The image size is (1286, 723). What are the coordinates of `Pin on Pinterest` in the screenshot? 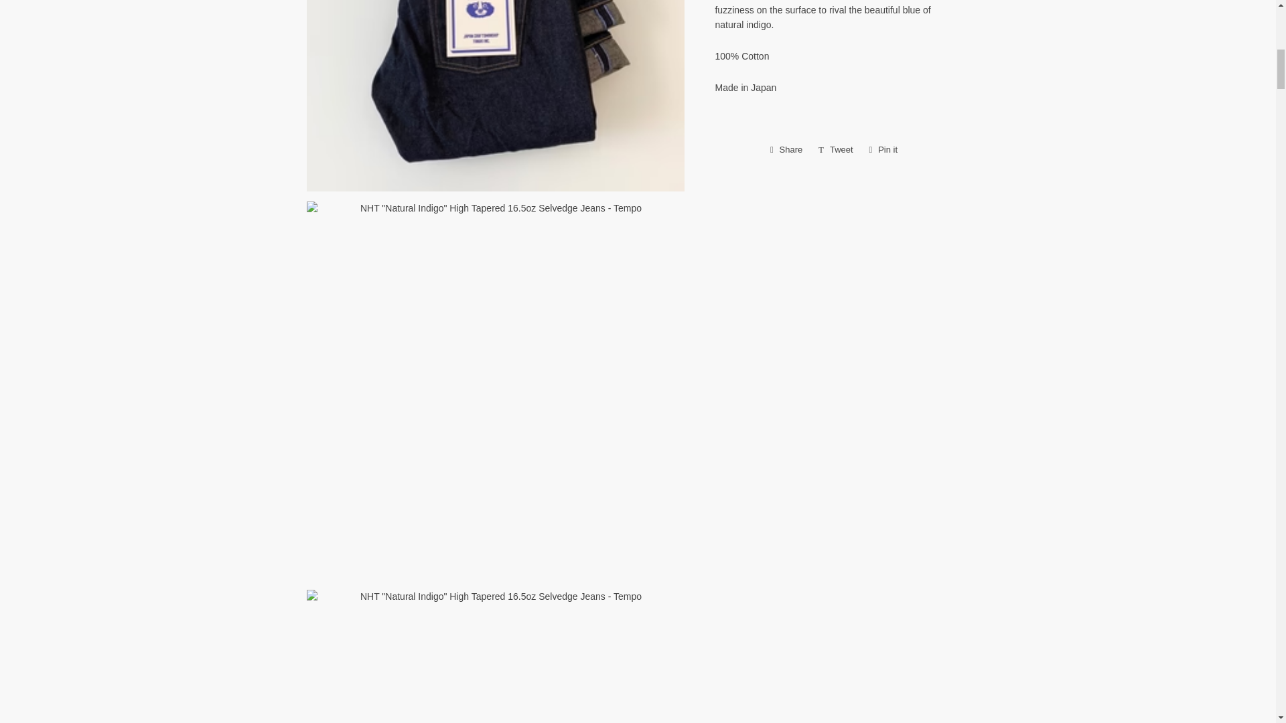 It's located at (884, 150).